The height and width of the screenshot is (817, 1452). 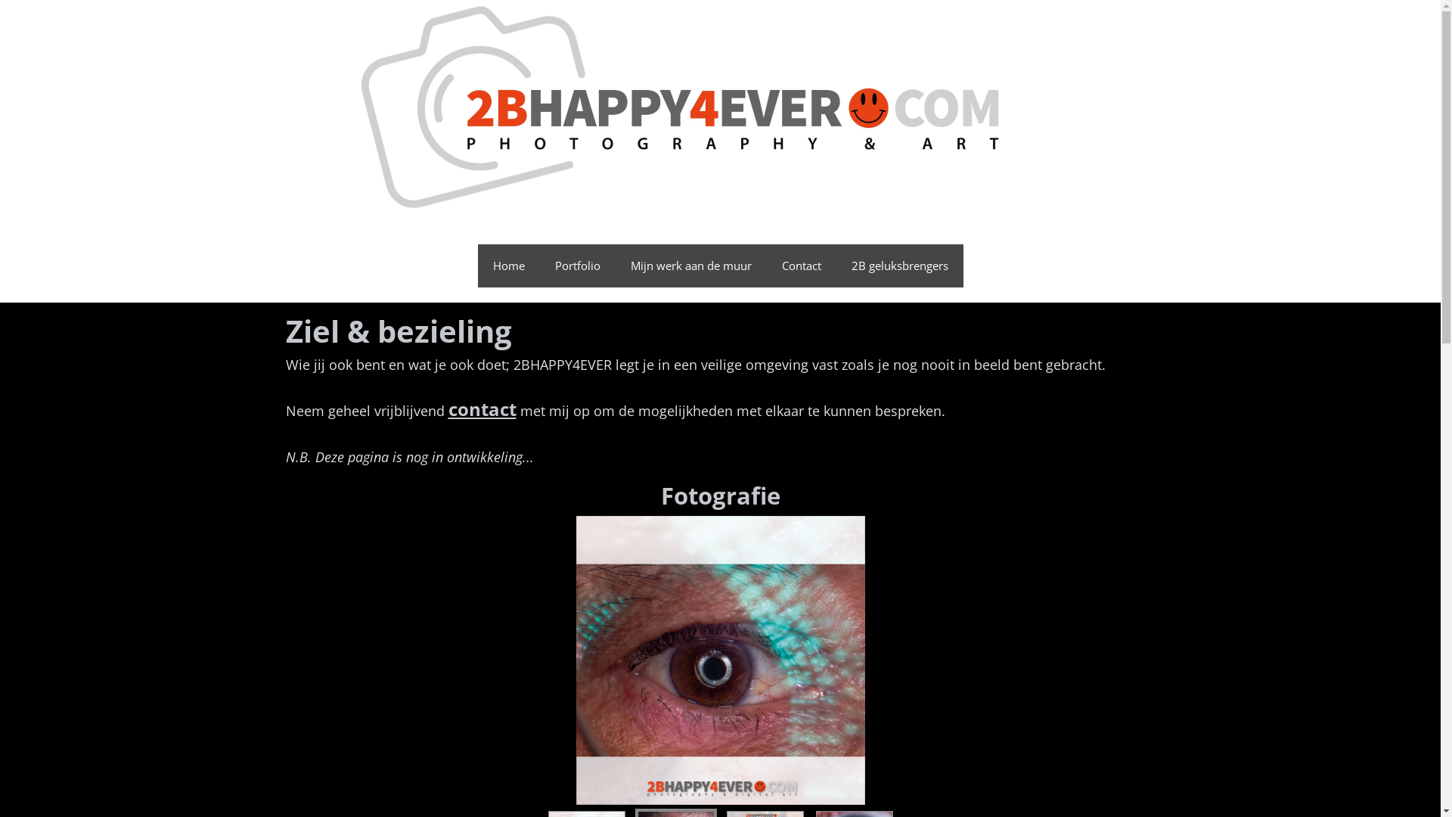 What do you see at coordinates (509, 266) in the screenshot?
I see `Home` at bounding box center [509, 266].